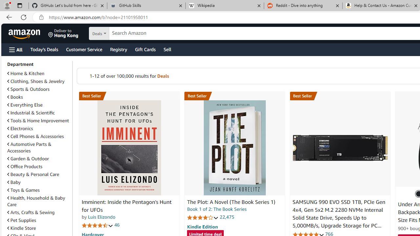  Describe the element at coordinates (63, 33) in the screenshot. I see `Deliver to Hong Kong` at that location.